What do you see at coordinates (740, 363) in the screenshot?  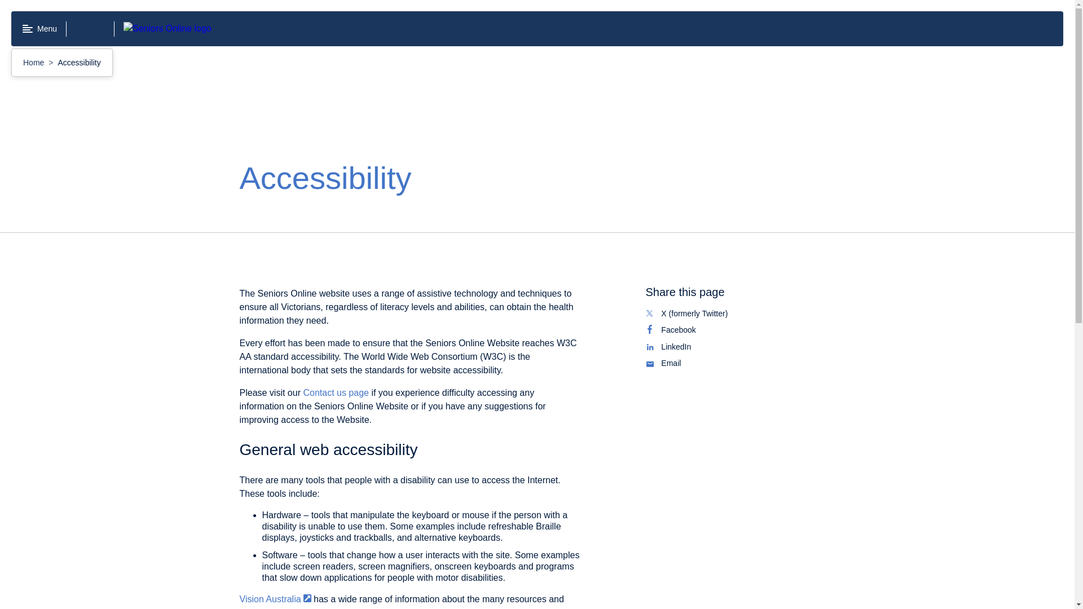 I see `Menu` at bounding box center [740, 363].